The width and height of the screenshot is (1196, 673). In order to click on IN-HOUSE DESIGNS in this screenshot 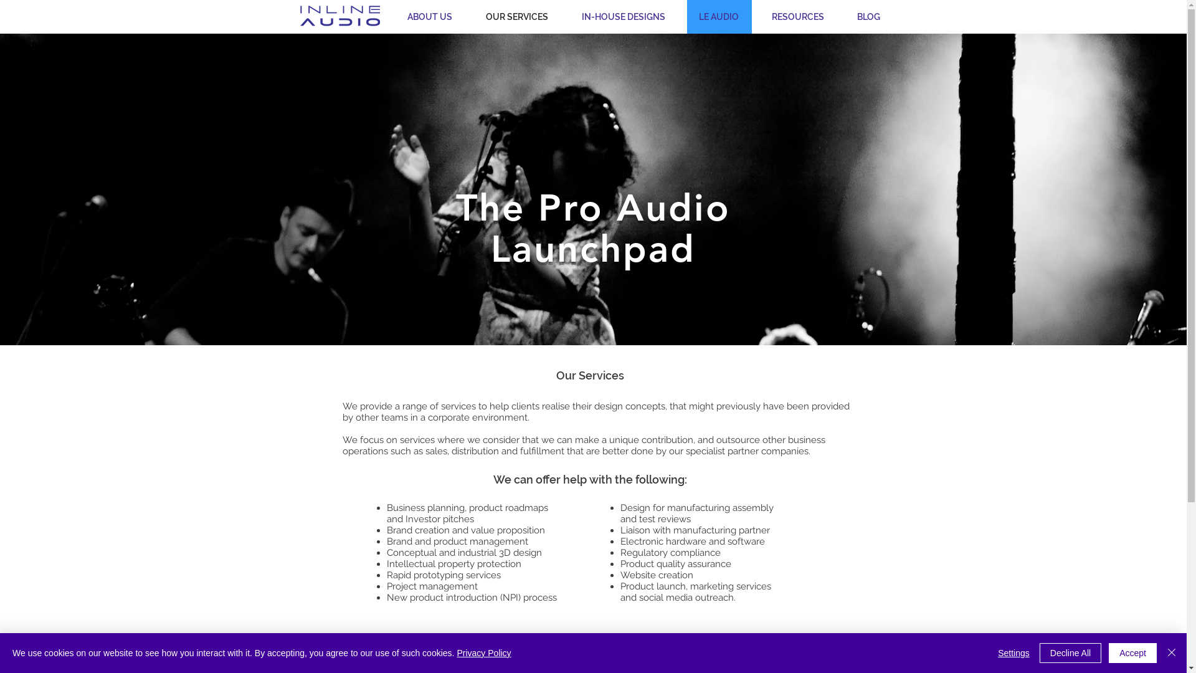, I will do `click(623, 17)`.